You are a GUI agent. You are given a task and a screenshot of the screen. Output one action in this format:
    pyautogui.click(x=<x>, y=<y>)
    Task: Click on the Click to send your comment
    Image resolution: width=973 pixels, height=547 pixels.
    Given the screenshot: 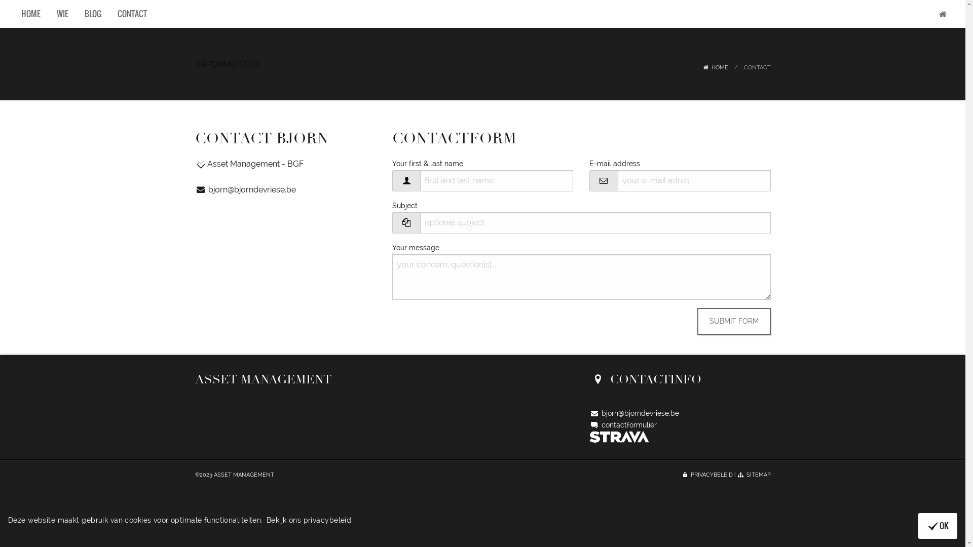 What is the action you would take?
    pyautogui.click(x=734, y=321)
    